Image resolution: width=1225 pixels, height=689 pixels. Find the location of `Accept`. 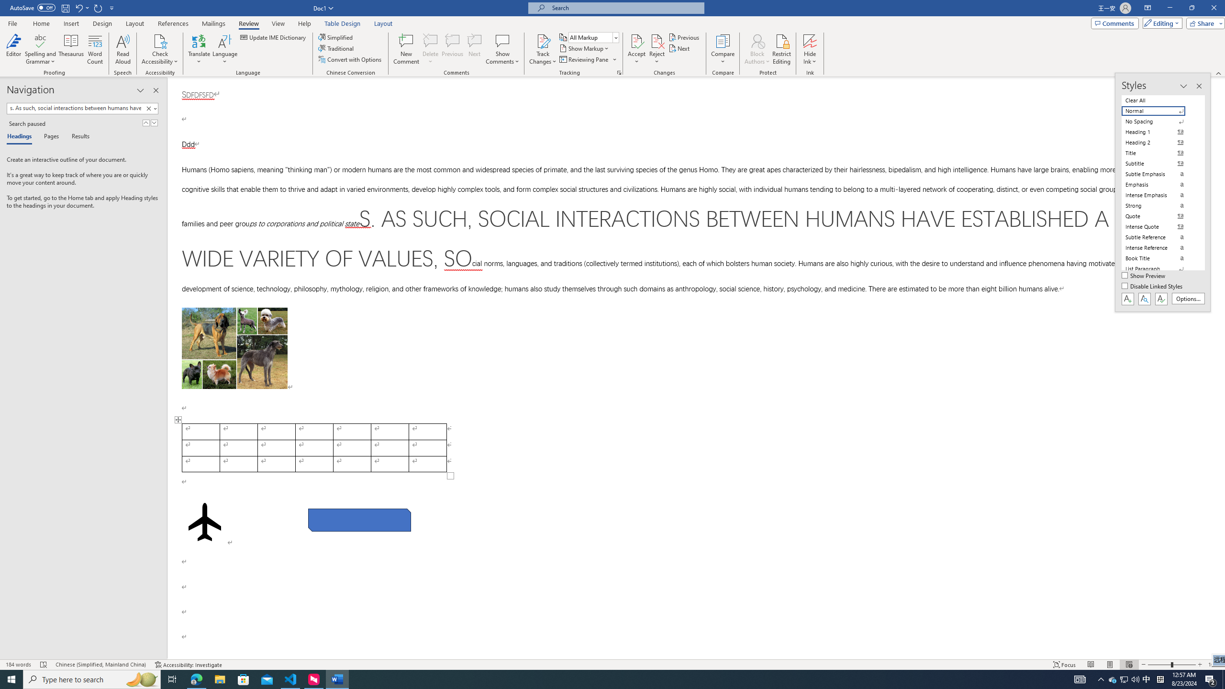

Accept is located at coordinates (636, 49).